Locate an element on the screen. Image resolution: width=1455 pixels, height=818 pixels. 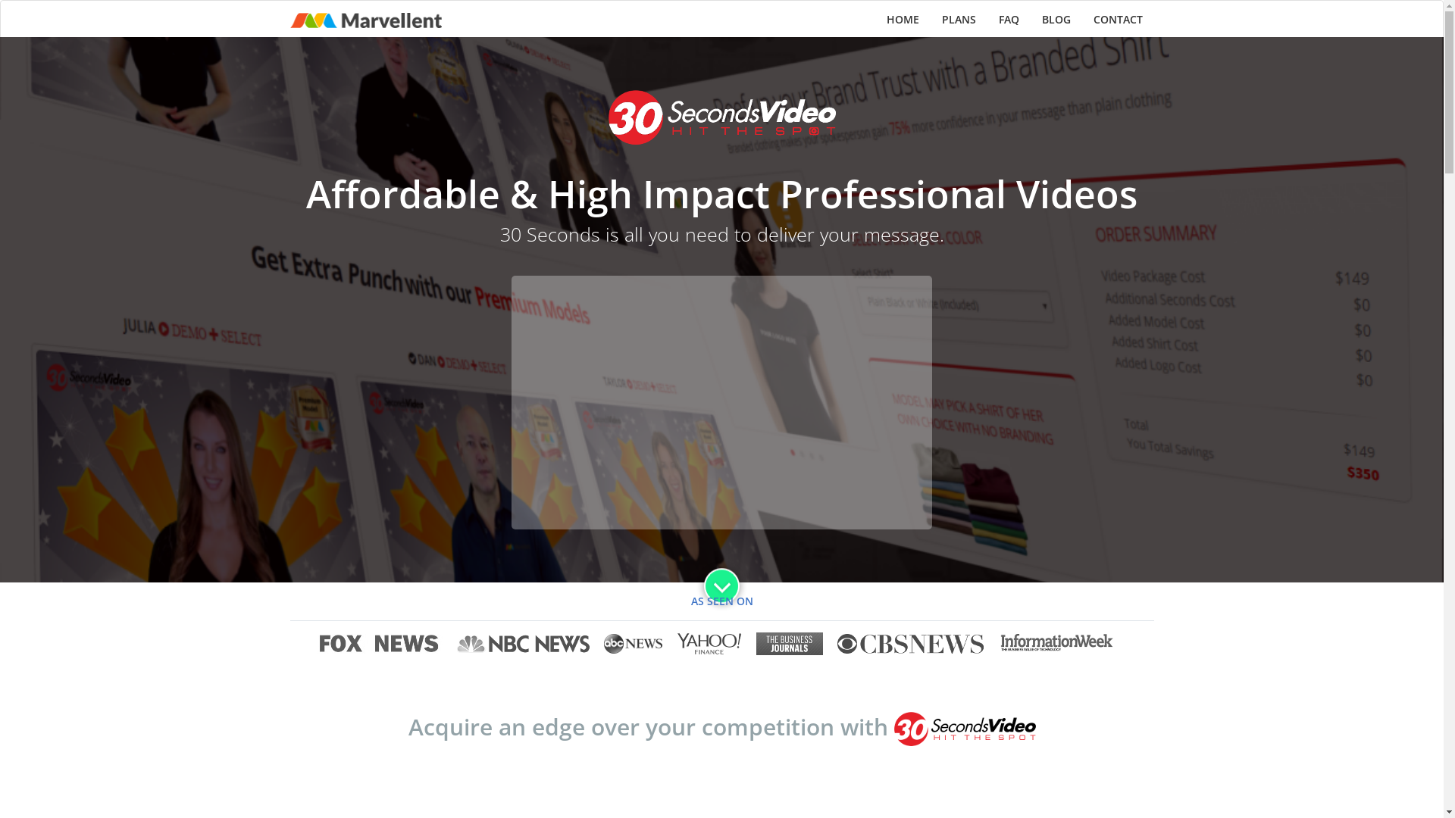
BLOG is located at coordinates (1056, 20).